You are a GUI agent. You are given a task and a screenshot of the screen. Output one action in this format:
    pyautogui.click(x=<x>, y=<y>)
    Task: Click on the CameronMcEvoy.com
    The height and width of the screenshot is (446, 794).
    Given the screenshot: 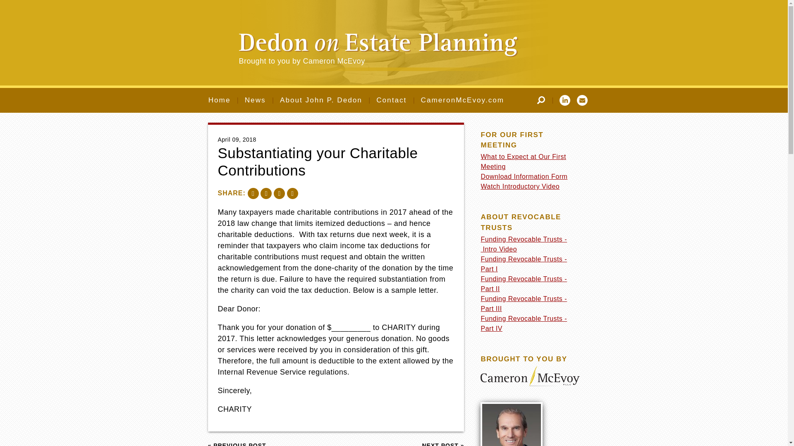 What is the action you would take?
    pyautogui.click(x=462, y=100)
    